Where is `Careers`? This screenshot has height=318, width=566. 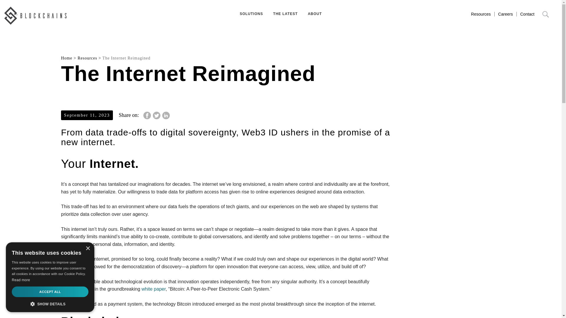 Careers is located at coordinates (505, 14).